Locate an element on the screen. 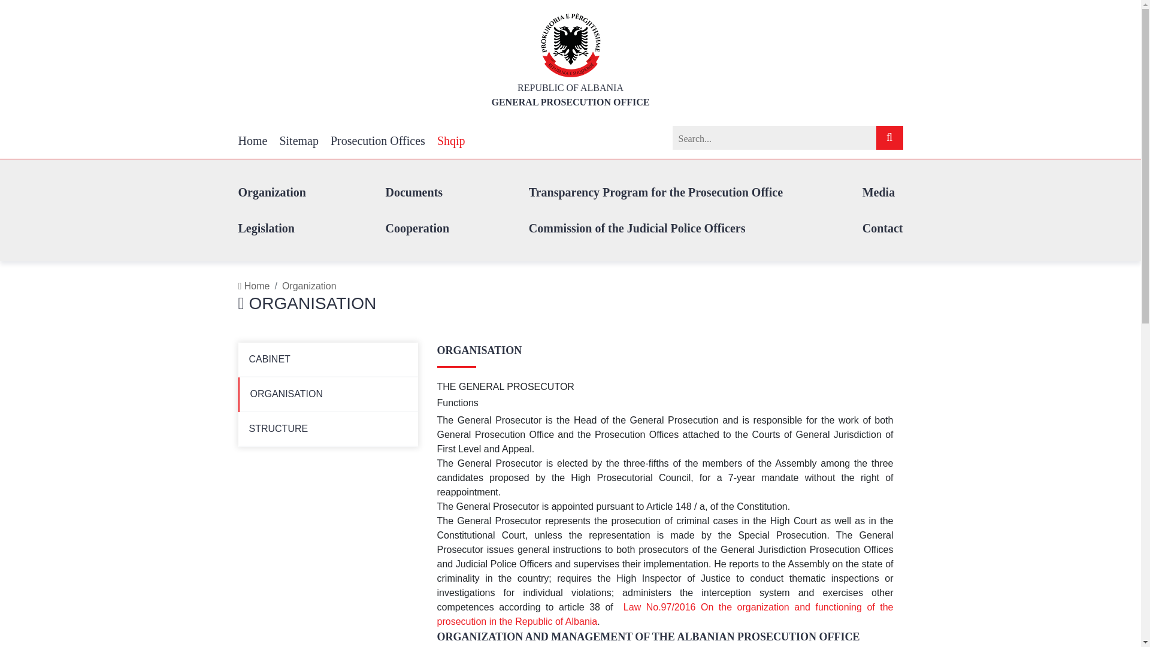 Image resolution: width=1150 pixels, height=647 pixels. Cooperation is located at coordinates (417, 228).